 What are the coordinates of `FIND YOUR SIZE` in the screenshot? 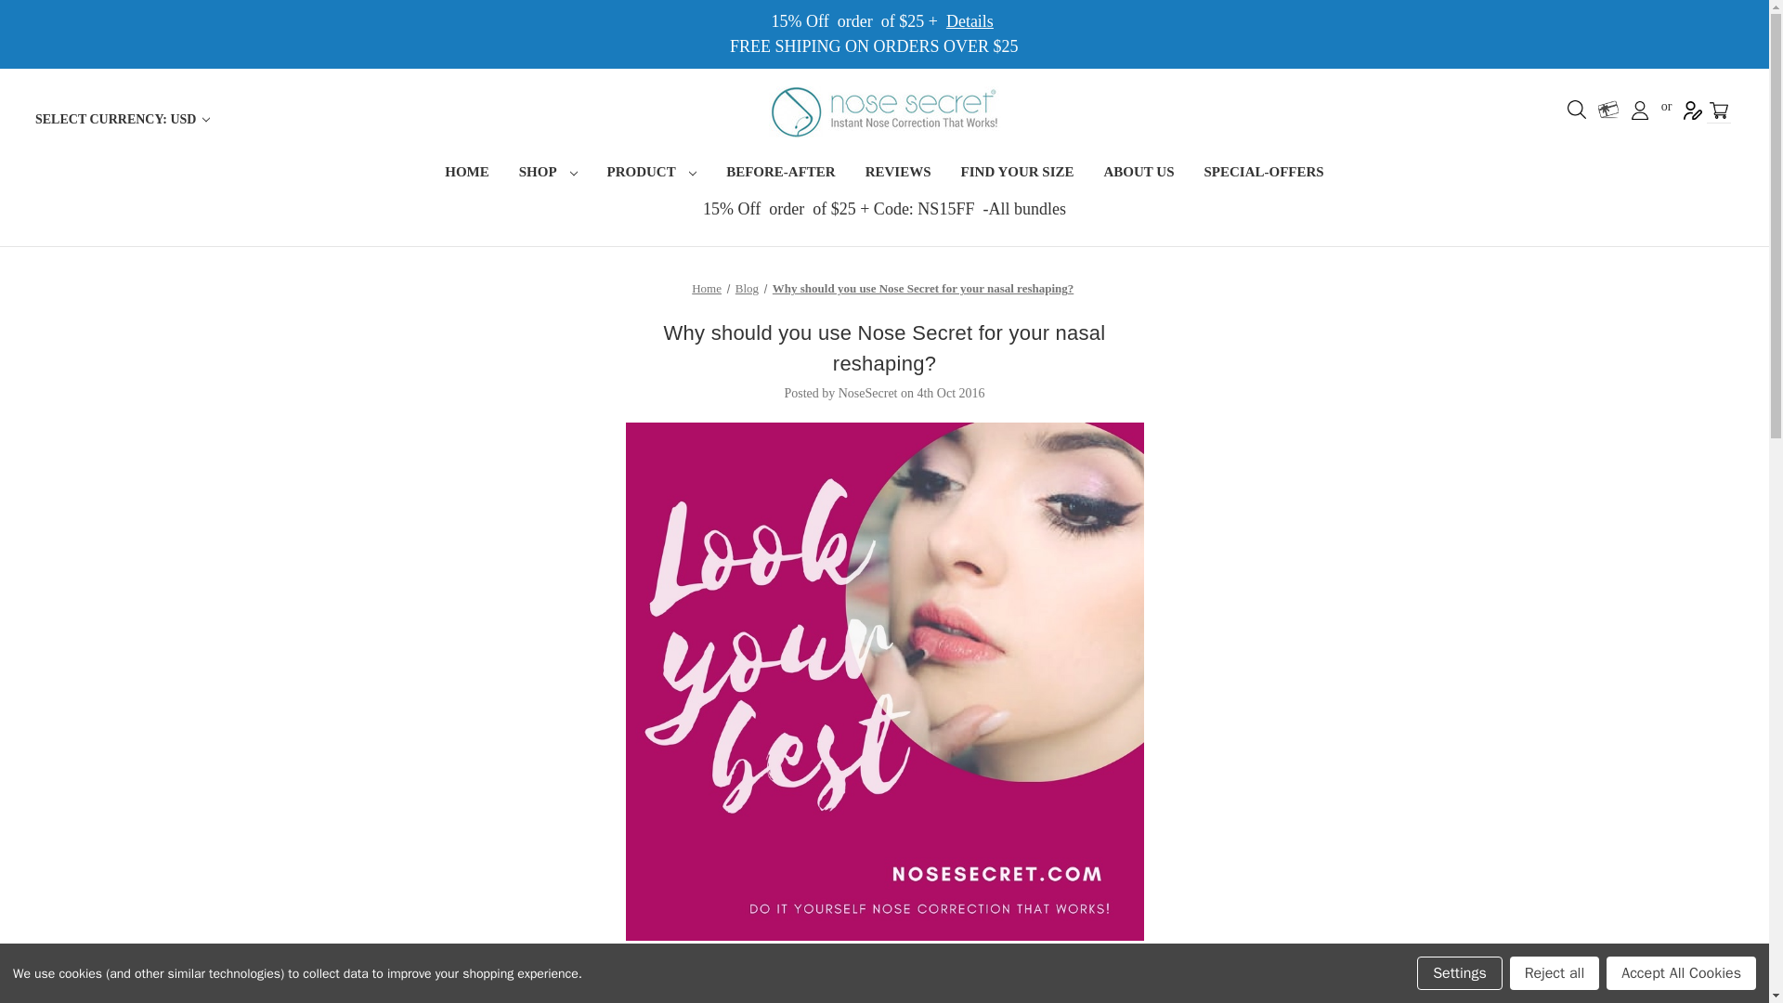 It's located at (1018, 174).